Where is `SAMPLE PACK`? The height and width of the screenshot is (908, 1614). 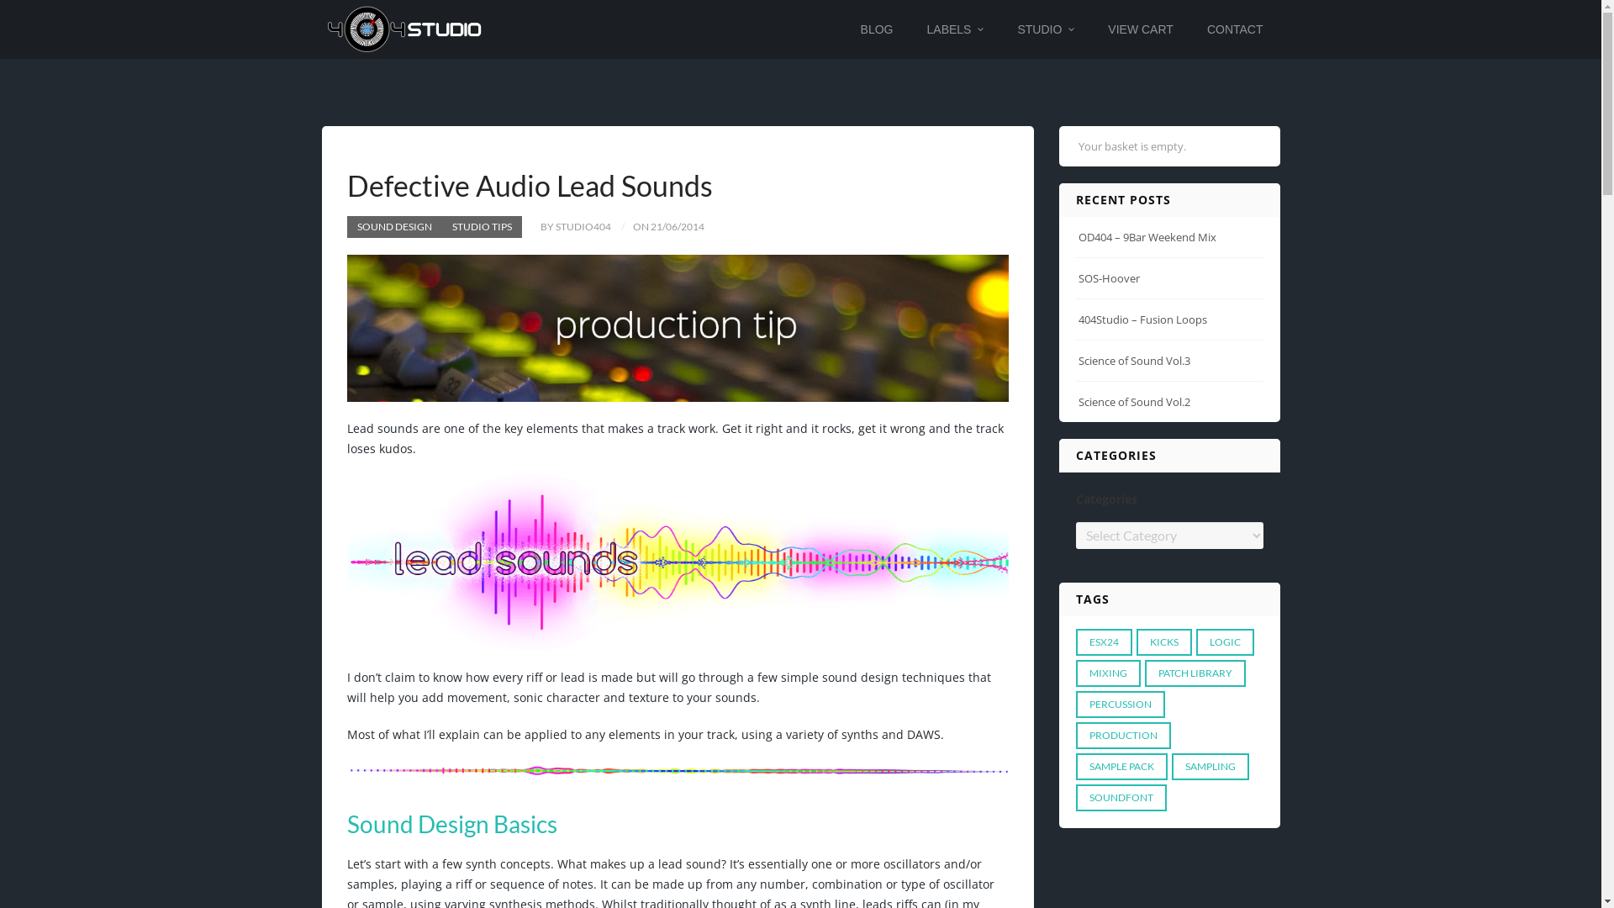 SAMPLE PACK is located at coordinates (1121, 767).